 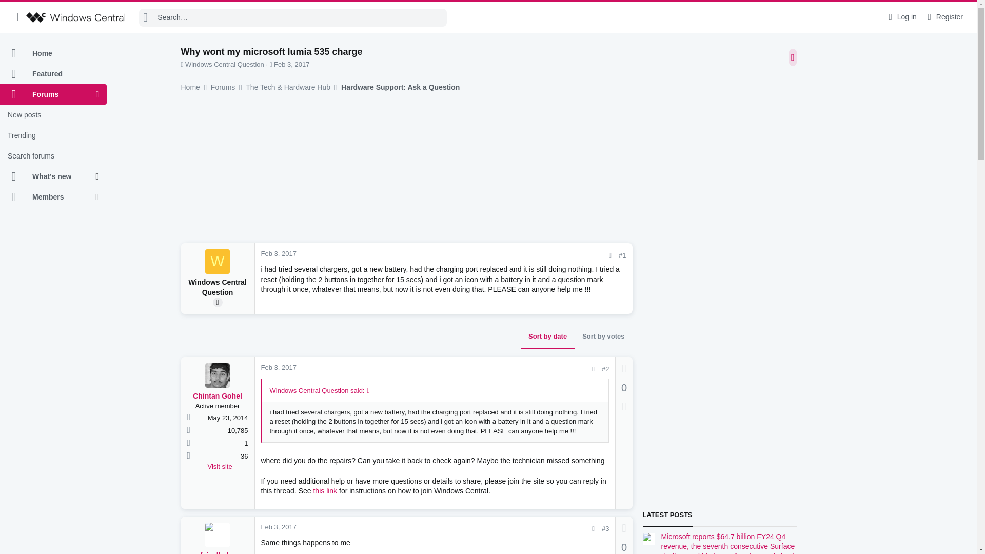 What do you see at coordinates (901, 17) in the screenshot?
I see `Log in` at bounding box center [901, 17].